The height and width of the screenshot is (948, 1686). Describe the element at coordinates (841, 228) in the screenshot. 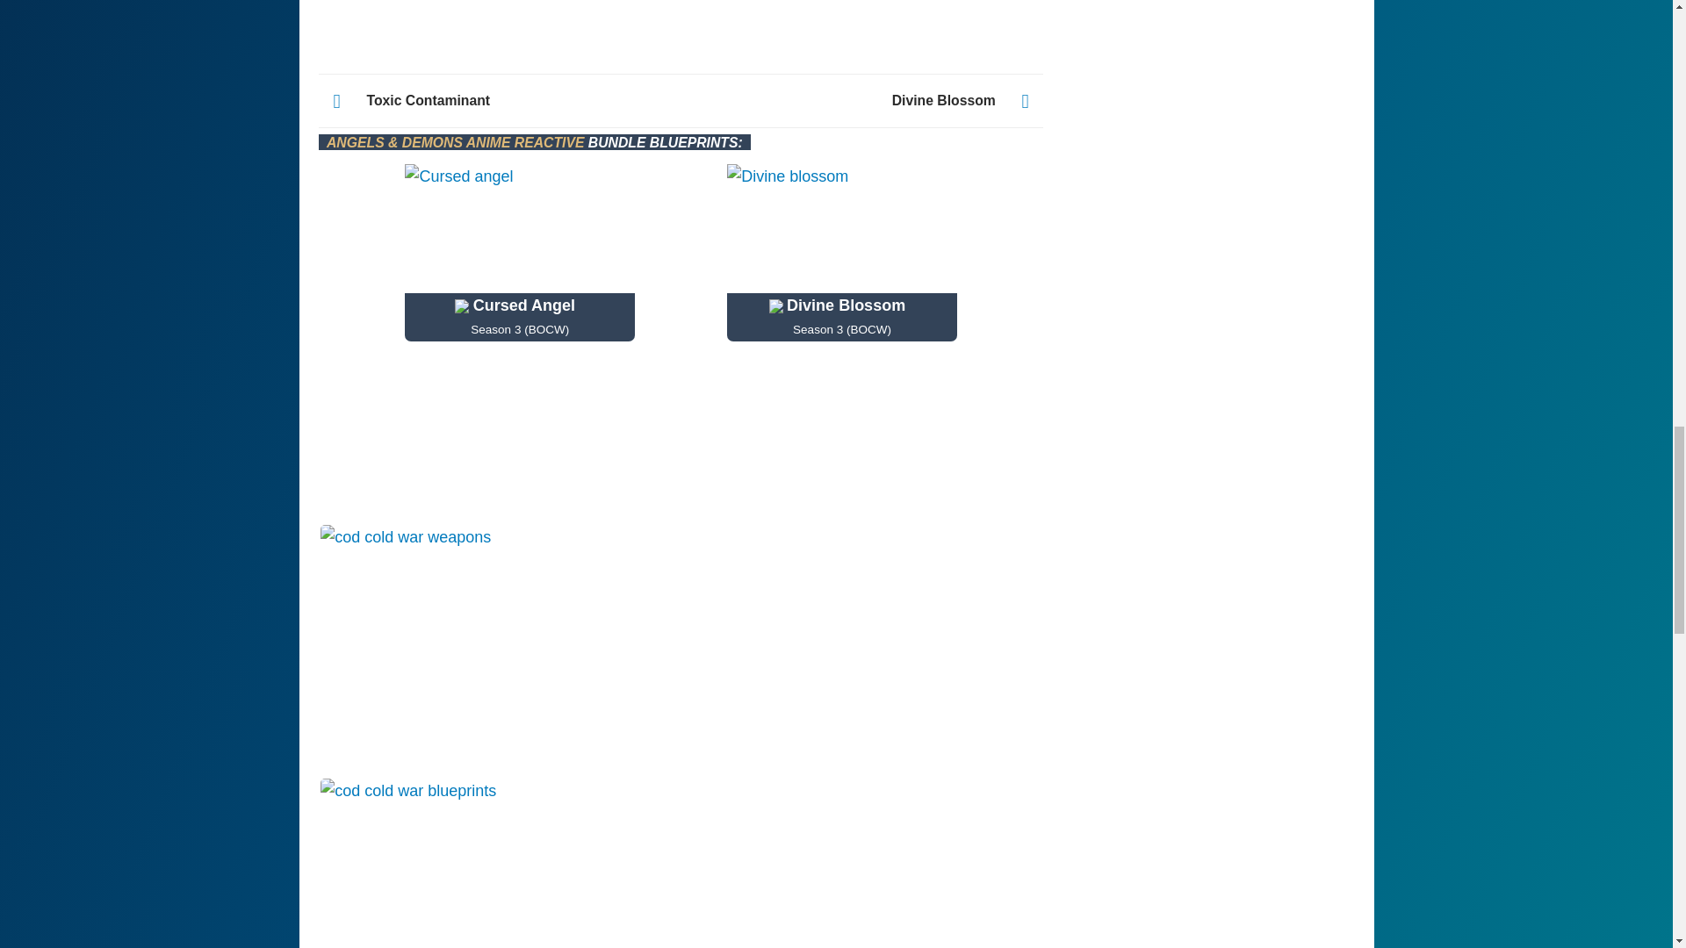

I see `Divine  blossom` at that location.